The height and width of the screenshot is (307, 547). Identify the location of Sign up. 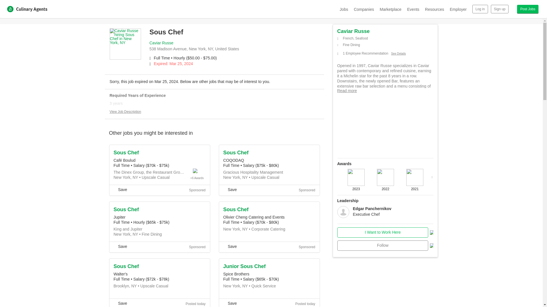
(500, 9).